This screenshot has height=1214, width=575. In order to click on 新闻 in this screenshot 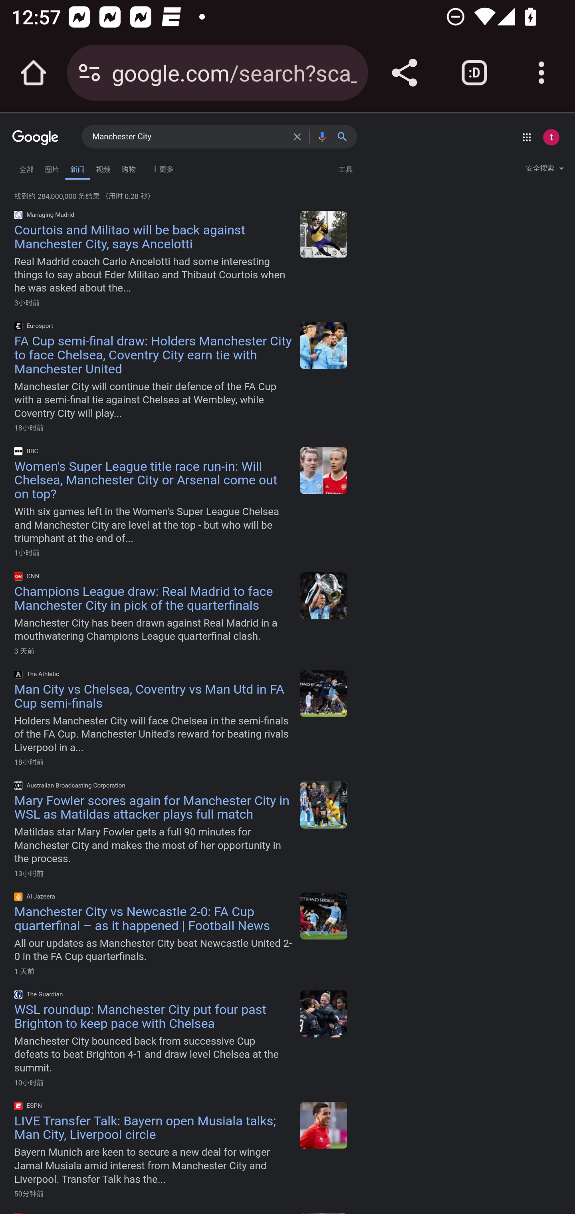, I will do `click(77, 168)`.